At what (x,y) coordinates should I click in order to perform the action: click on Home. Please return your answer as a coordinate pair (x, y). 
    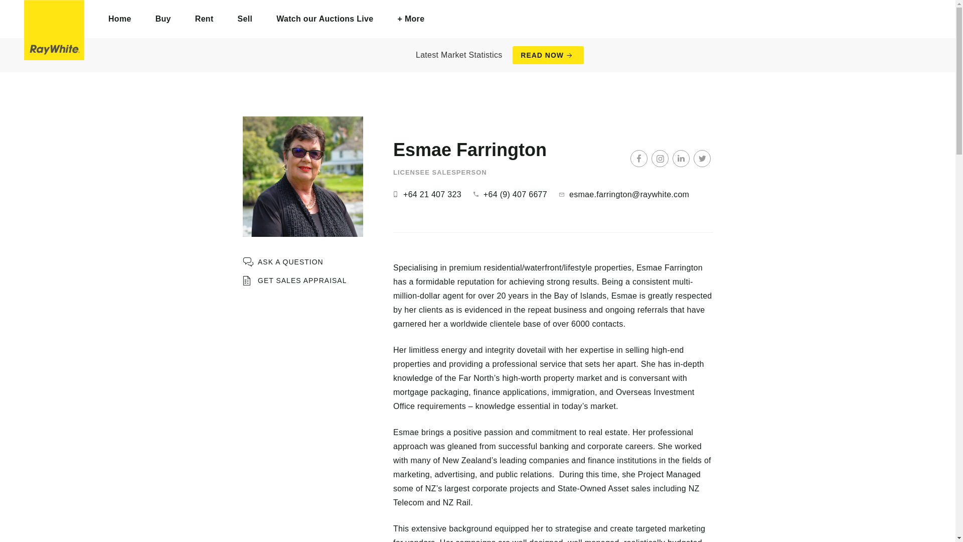
    Looking at the image, I should click on (120, 19).